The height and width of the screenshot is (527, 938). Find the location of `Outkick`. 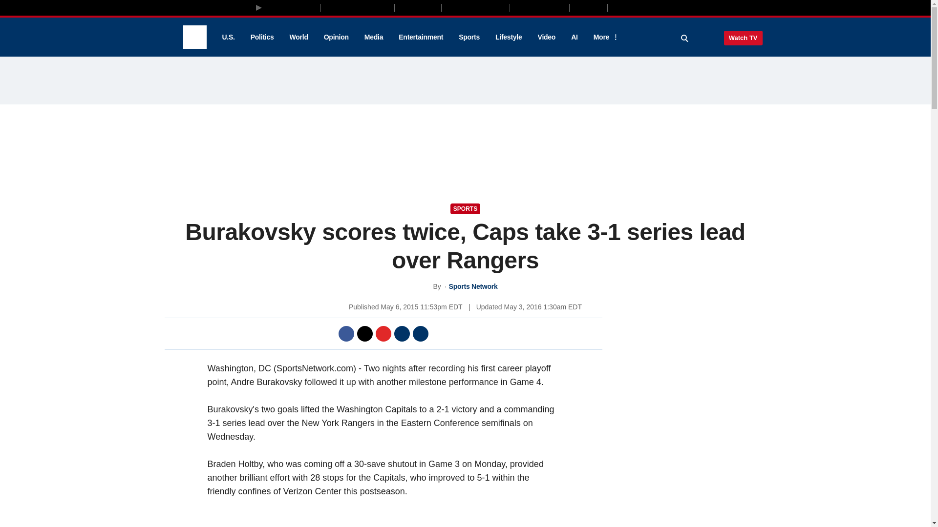

Outkick is located at coordinates (588, 7).